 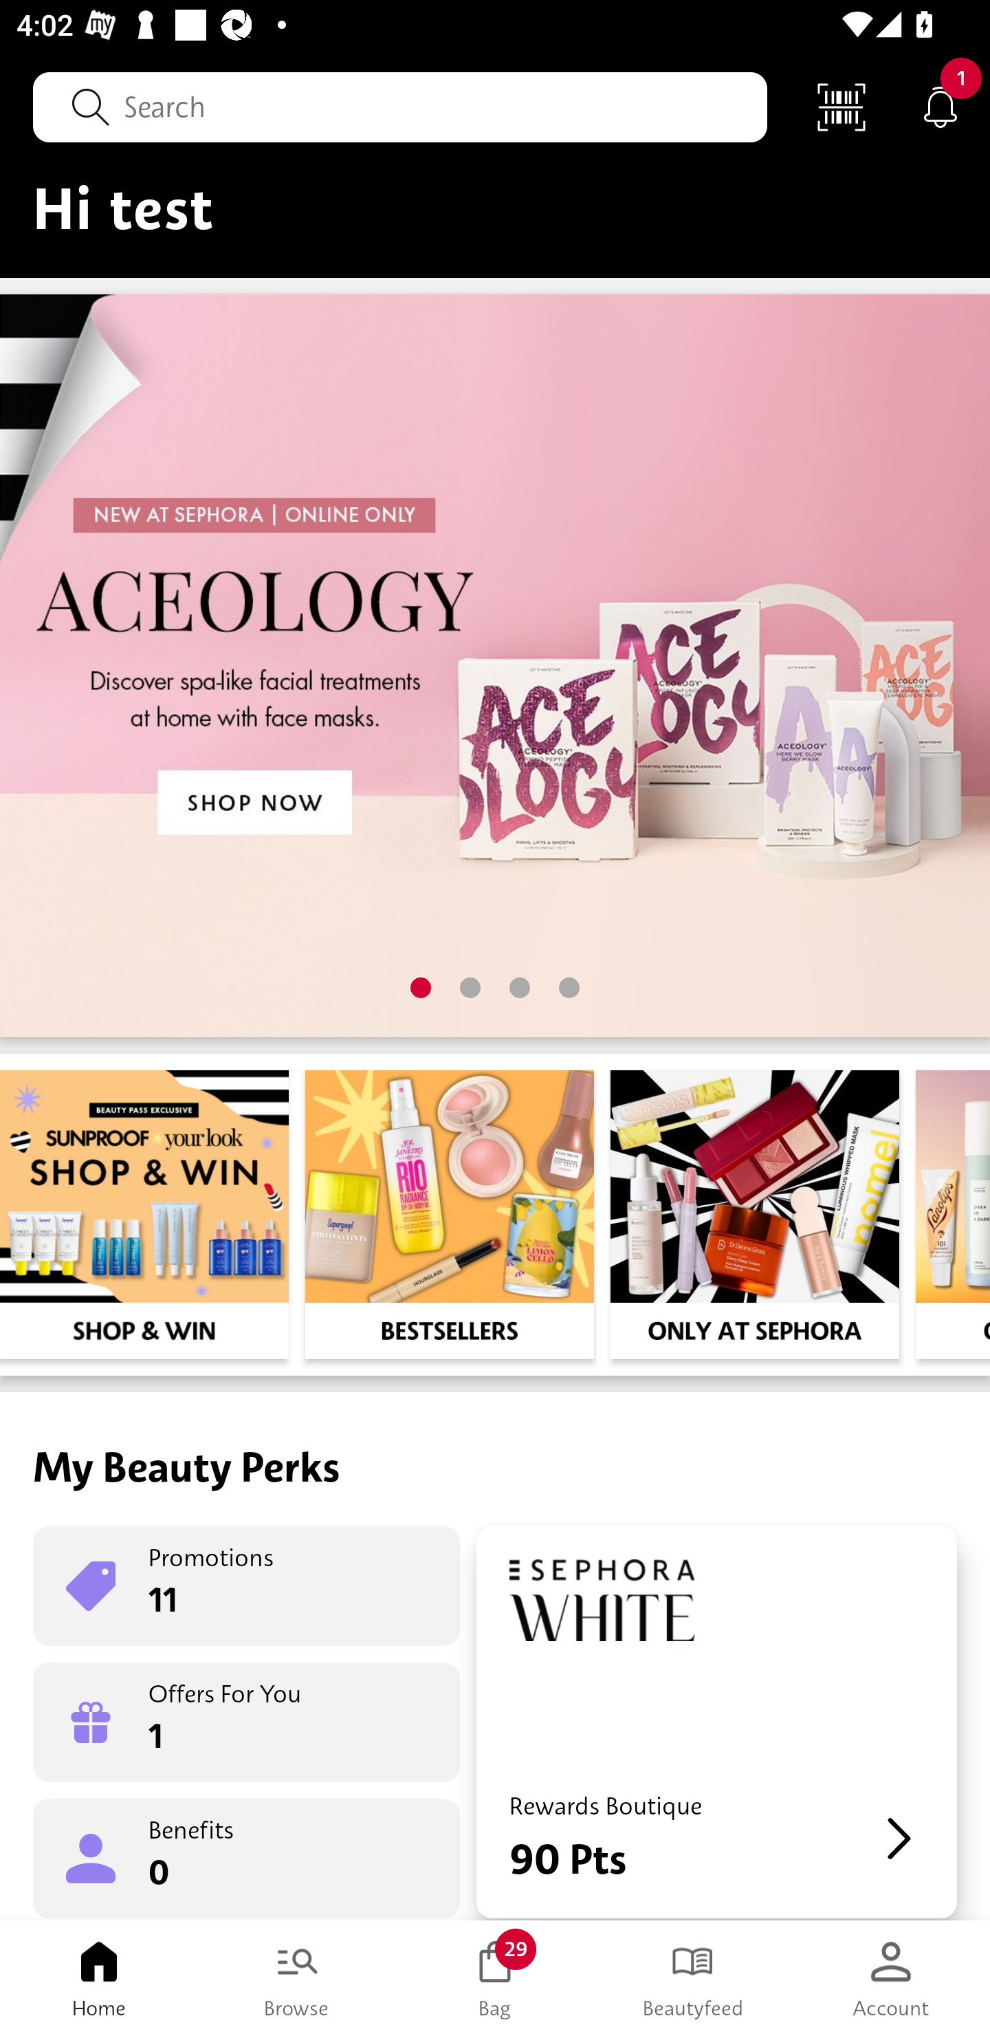 I want to click on Beautyfeed, so click(x=693, y=1978).